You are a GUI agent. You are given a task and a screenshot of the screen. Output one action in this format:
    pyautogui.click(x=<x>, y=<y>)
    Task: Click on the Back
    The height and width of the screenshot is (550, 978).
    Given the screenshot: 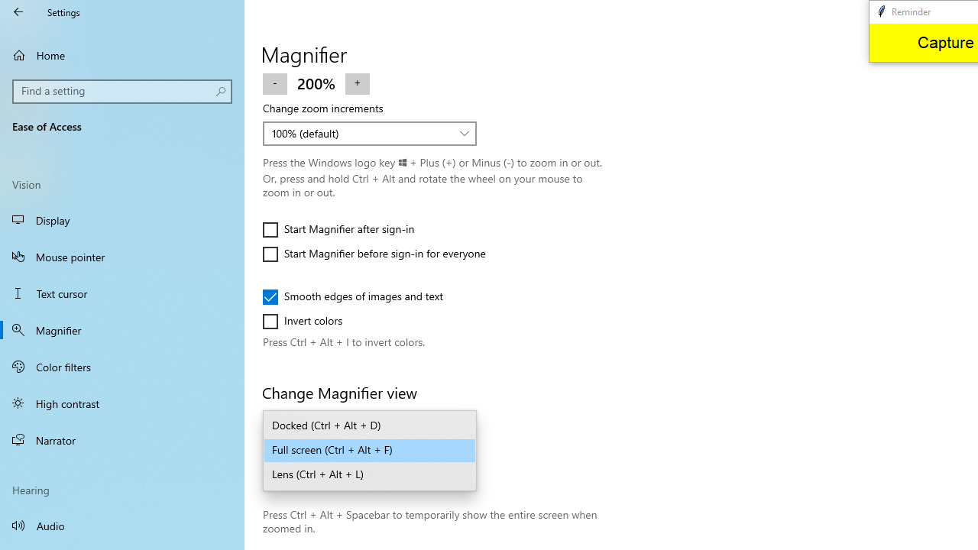 What is the action you would take?
    pyautogui.click(x=18, y=12)
    